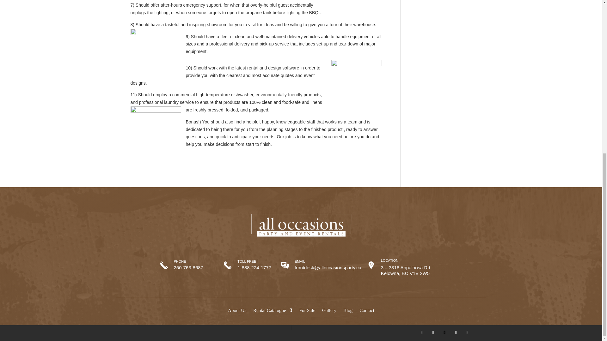  What do you see at coordinates (445, 333) in the screenshot?
I see `Follow on Pinterest` at bounding box center [445, 333].